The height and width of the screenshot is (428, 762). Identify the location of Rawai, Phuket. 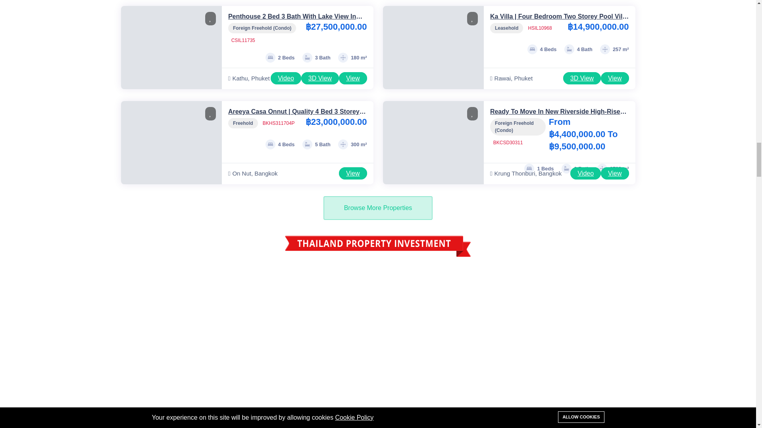
(526, 78).